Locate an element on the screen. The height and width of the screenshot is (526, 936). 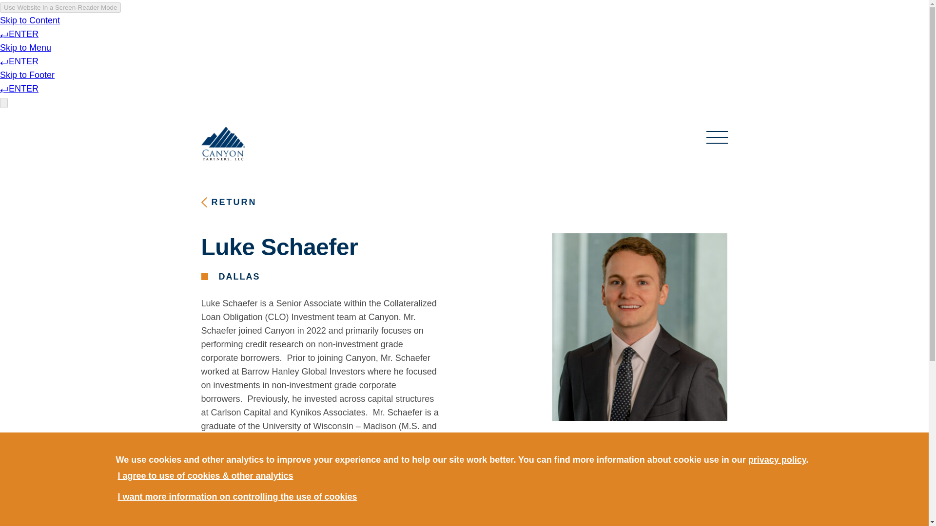
Canyon Partners, LLC is located at coordinates (222, 133).